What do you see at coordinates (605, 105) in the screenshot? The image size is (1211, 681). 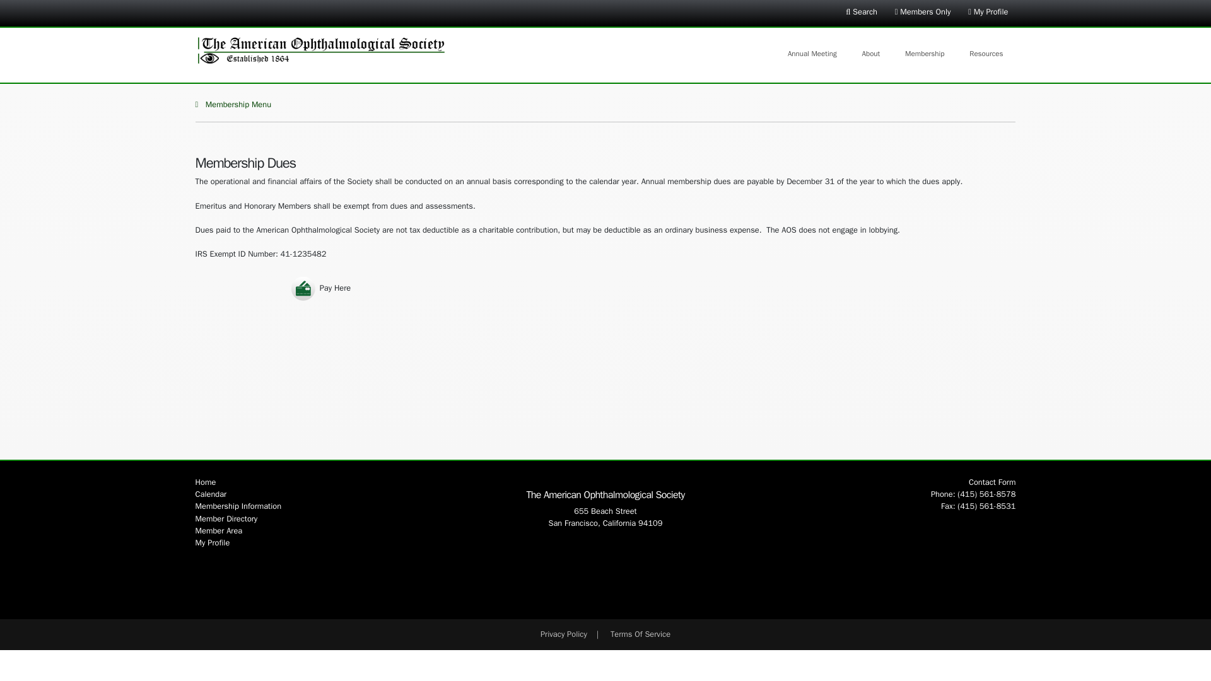 I see `  Membership Menu` at bounding box center [605, 105].